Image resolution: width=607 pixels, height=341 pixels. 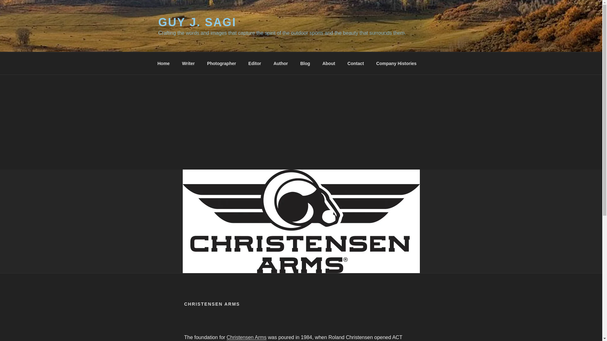 What do you see at coordinates (396, 63) in the screenshot?
I see `Company Histories` at bounding box center [396, 63].